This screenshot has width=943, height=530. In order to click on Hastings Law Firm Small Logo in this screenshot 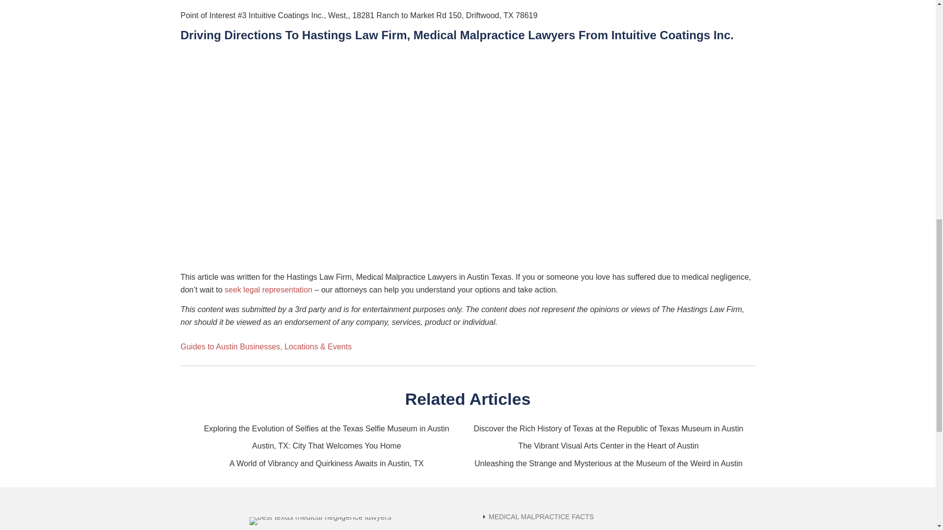, I will do `click(320, 521)`.